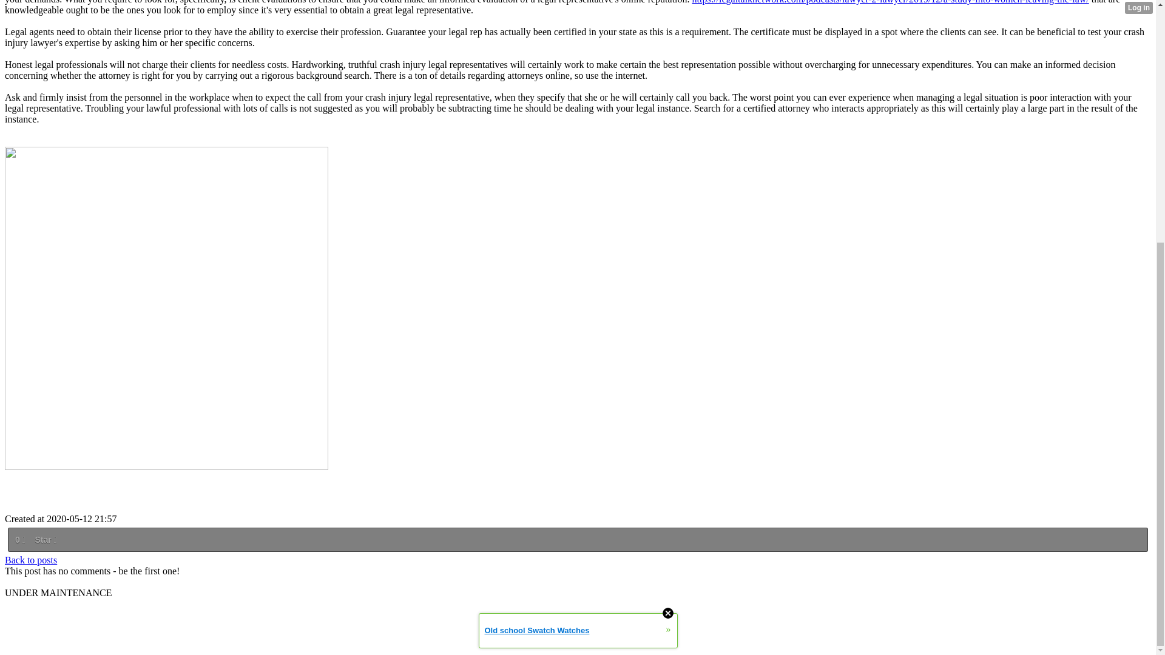  I want to click on Star, so click(45, 540).